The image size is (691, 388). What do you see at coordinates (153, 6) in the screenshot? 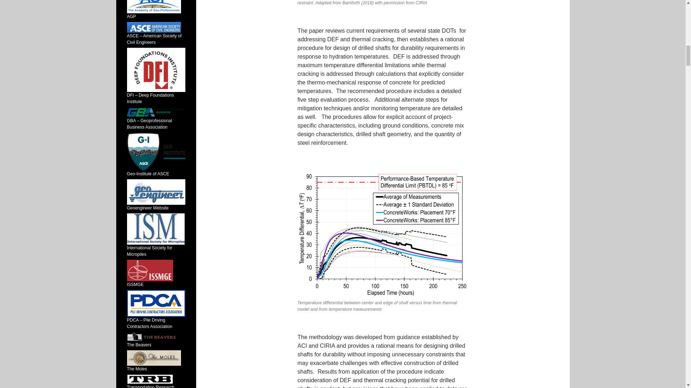
I see `The Academy of Geo-Professionals` at bounding box center [153, 6].